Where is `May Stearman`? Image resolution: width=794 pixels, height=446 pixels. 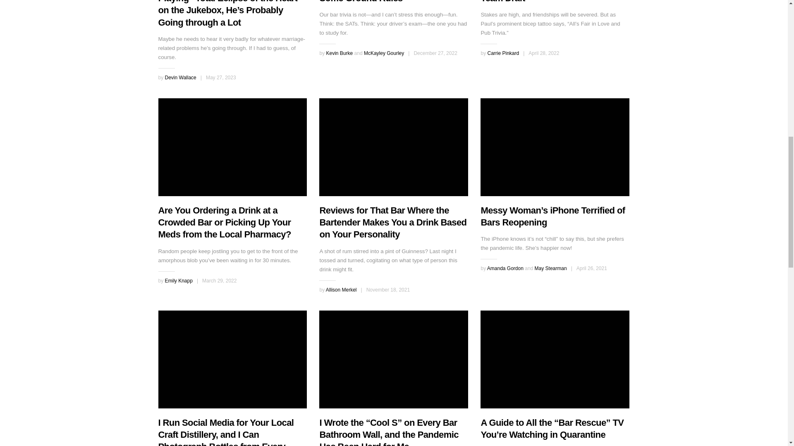 May Stearman is located at coordinates (550, 268).